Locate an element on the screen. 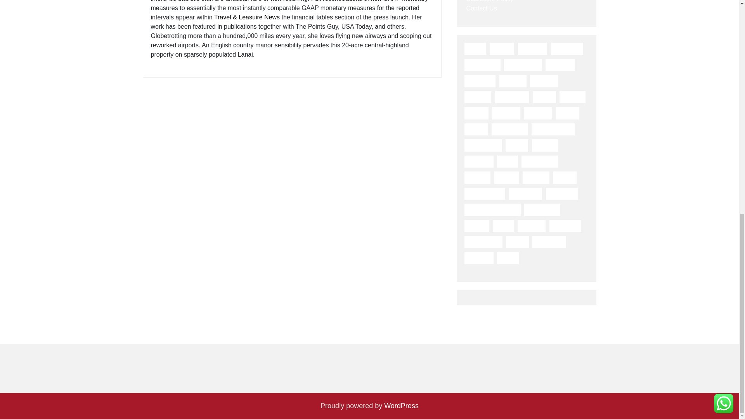  Authorized is located at coordinates (482, 64).